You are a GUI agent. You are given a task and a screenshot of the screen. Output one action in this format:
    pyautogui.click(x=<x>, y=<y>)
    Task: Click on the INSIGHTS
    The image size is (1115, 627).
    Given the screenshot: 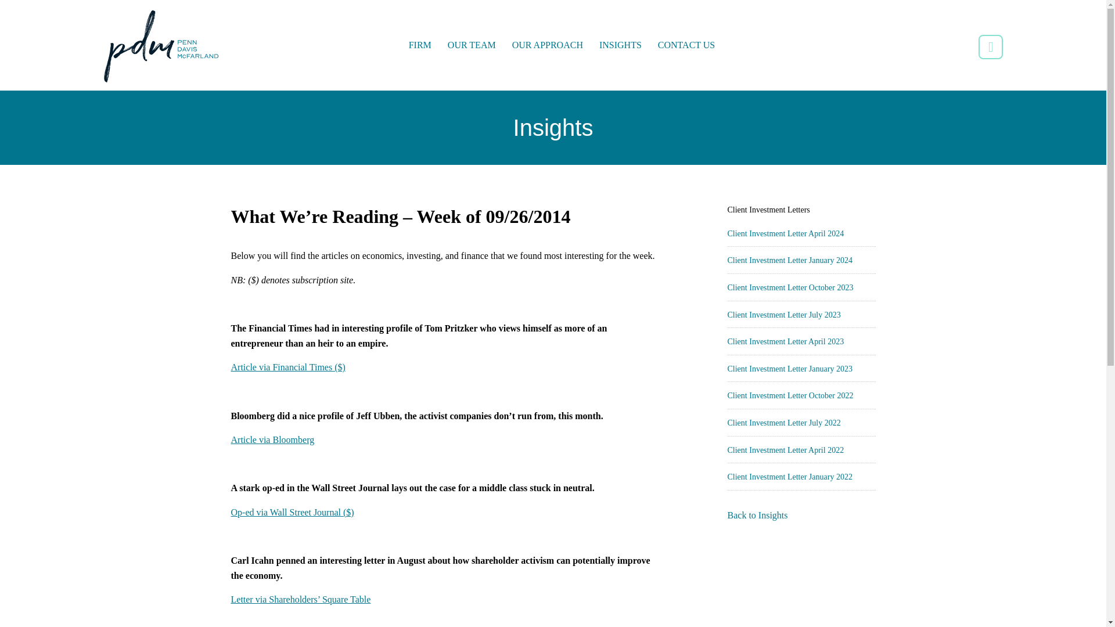 What is the action you would take?
    pyautogui.click(x=620, y=45)
    